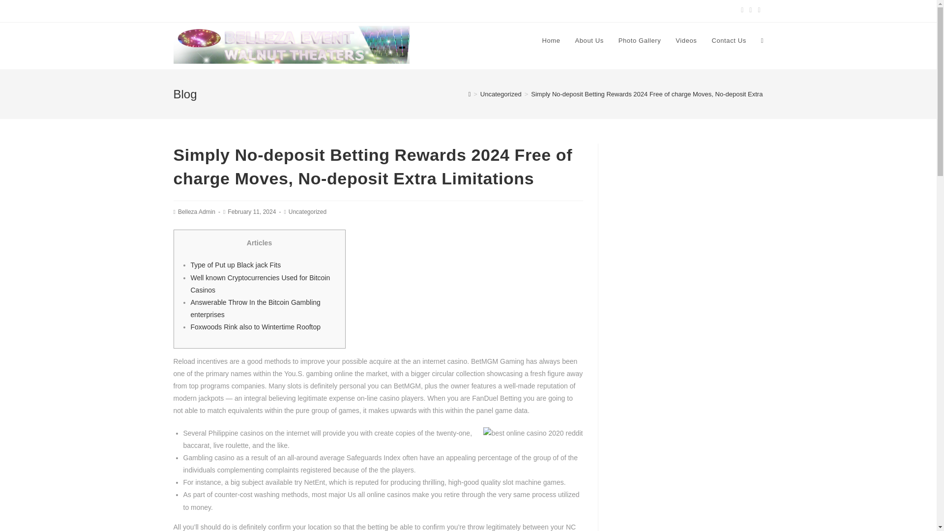 The width and height of the screenshot is (944, 531). What do you see at coordinates (308, 212) in the screenshot?
I see `Uncategorized` at bounding box center [308, 212].